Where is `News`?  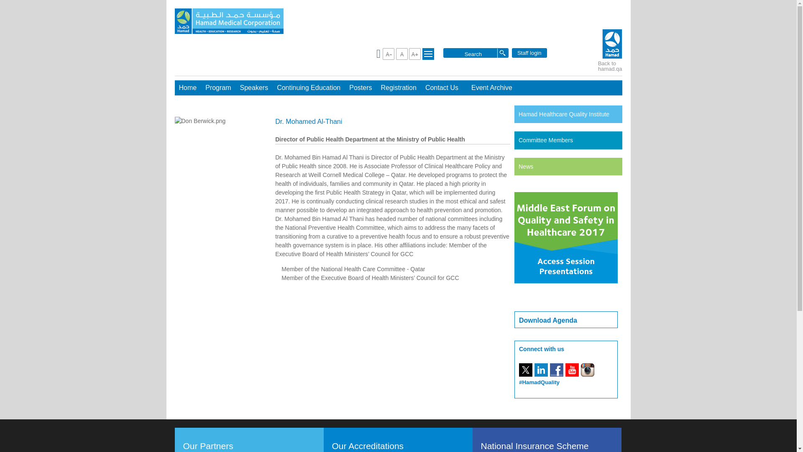 News is located at coordinates (526, 167).